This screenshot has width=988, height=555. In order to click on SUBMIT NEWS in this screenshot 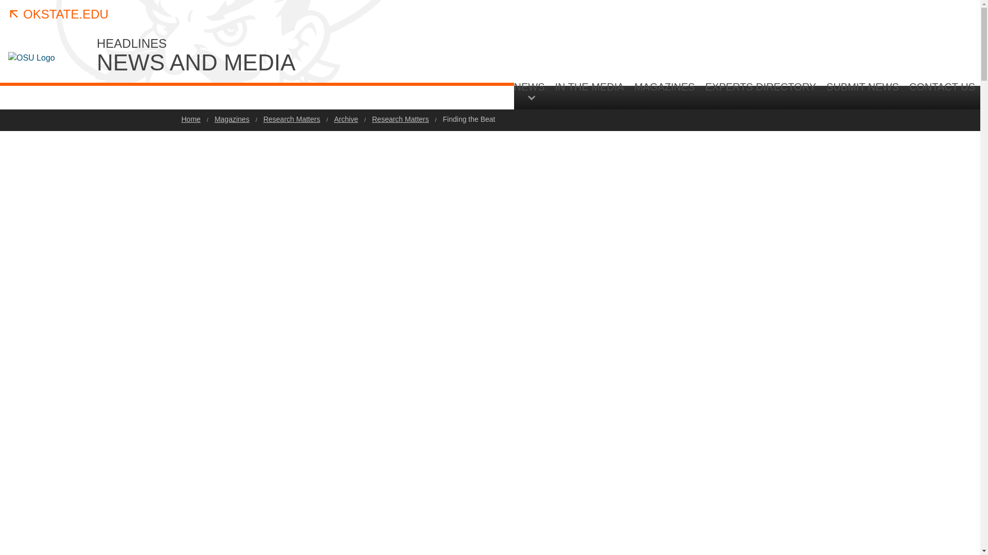, I will do `click(862, 95)`.